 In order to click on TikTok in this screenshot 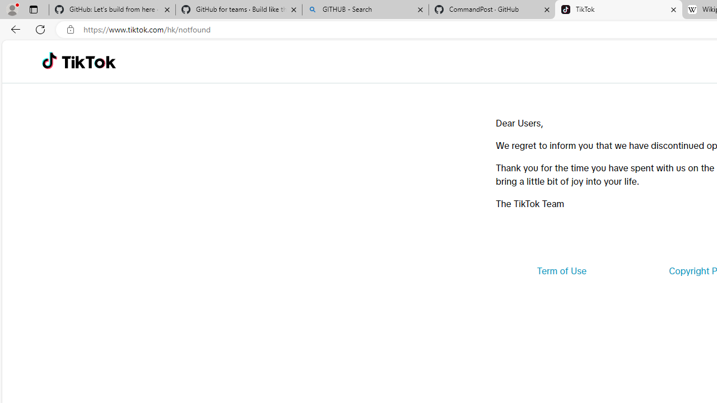, I will do `click(89, 62)`.